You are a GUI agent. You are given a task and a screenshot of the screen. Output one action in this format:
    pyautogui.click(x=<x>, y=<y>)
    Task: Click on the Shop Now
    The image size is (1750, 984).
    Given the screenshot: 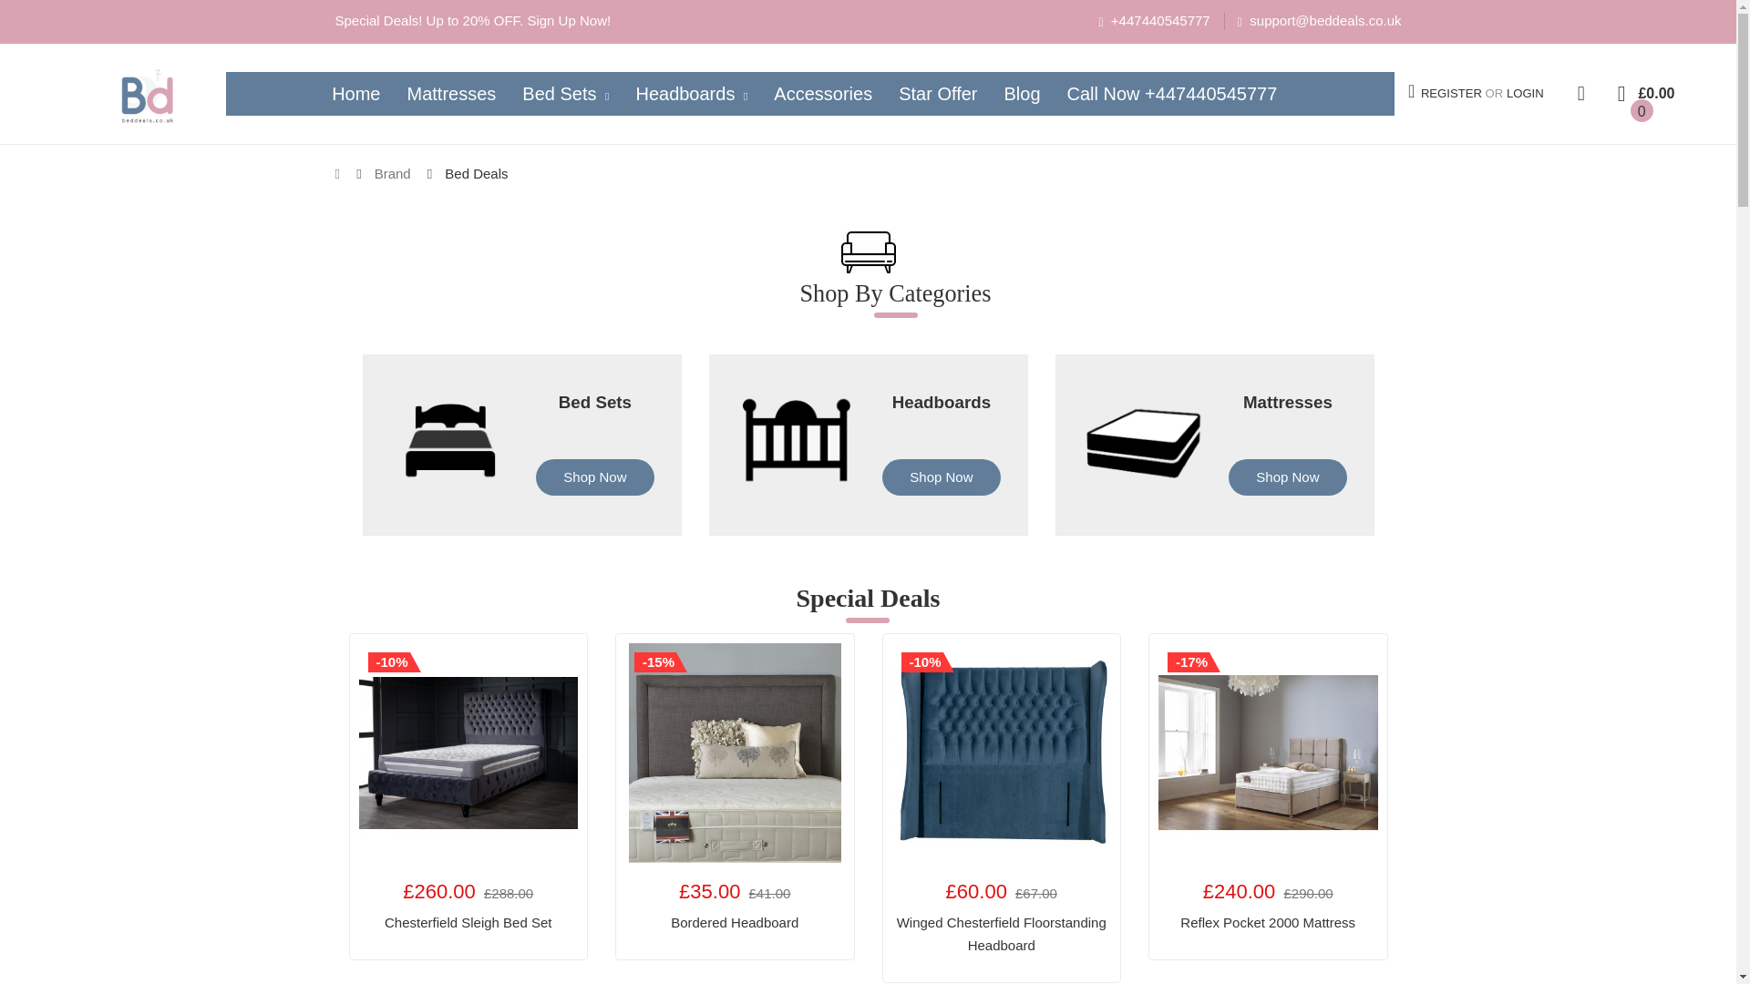 What is the action you would take?
    pyautogui.click(x=594, y=478)
    